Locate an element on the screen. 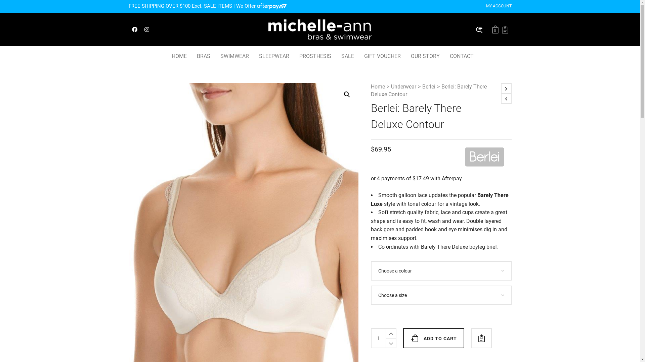  SLEEPWEAR is located at coordinates (274, 56).